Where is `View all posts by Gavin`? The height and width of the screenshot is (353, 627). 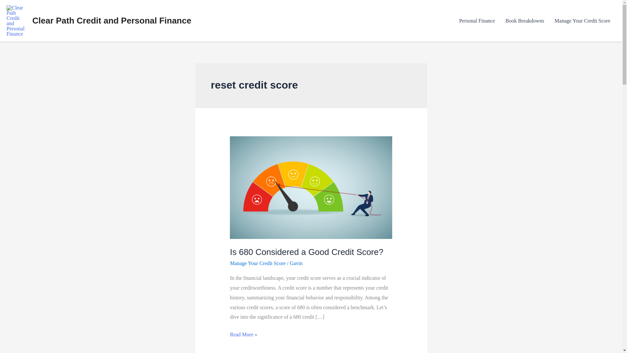 View all posts by Gavin is located at coordinates (296, 263).